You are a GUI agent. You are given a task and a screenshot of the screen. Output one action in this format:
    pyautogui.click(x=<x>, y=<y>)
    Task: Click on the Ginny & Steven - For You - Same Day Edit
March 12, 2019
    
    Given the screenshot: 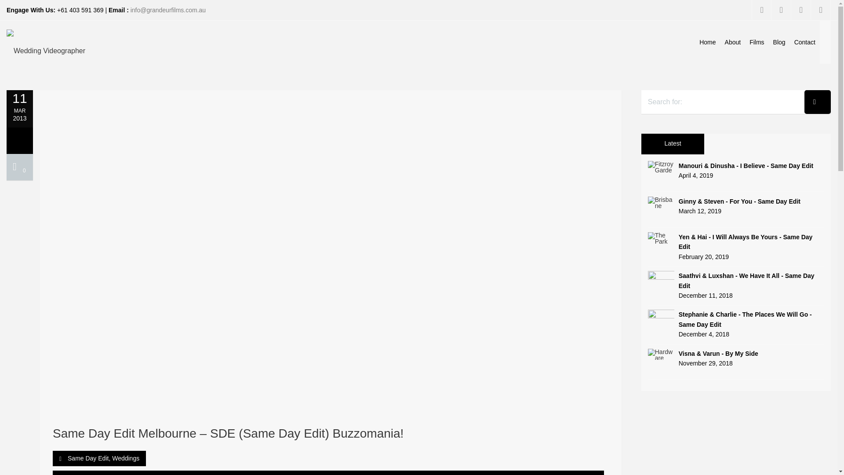 What is the action you would take?
    pyautogui.click(x=736, y=206)
    